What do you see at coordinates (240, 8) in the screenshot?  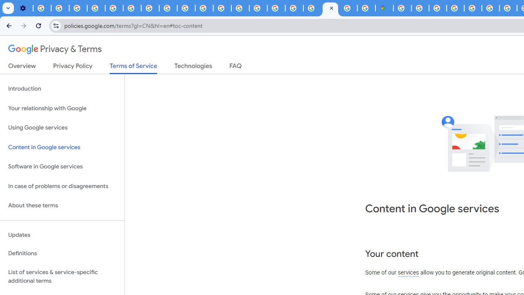 I see `Privacy Help Center - Policies Help` at bounding box center [240, 8].